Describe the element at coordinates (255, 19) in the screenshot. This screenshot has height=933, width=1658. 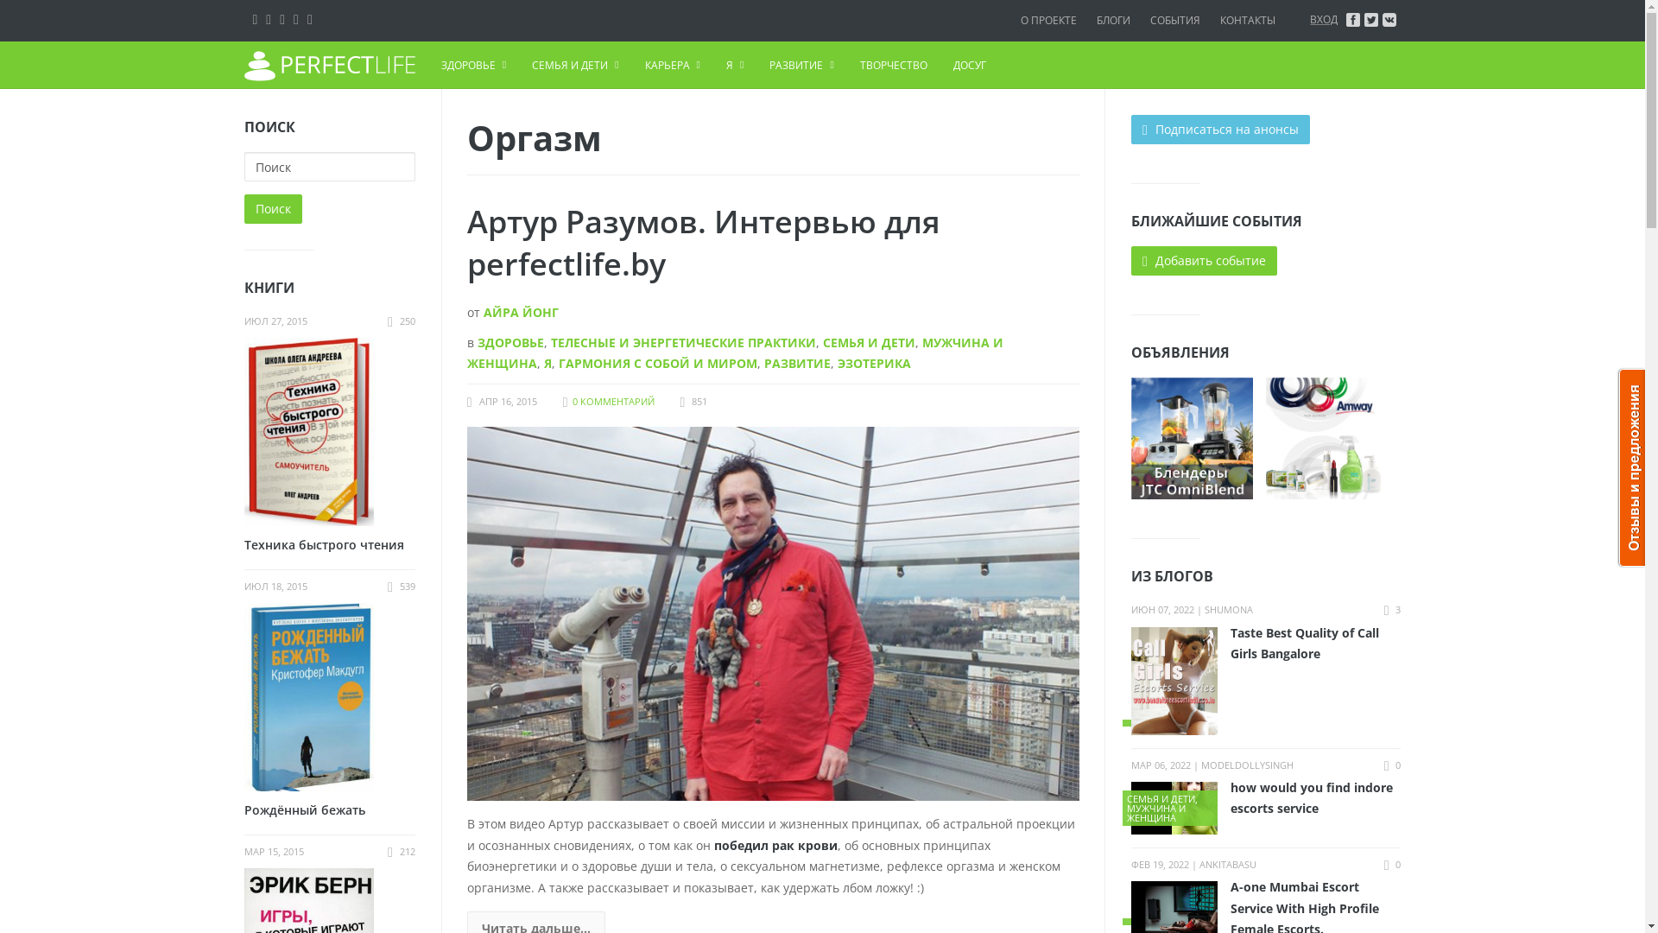
I see `VK` at that location.